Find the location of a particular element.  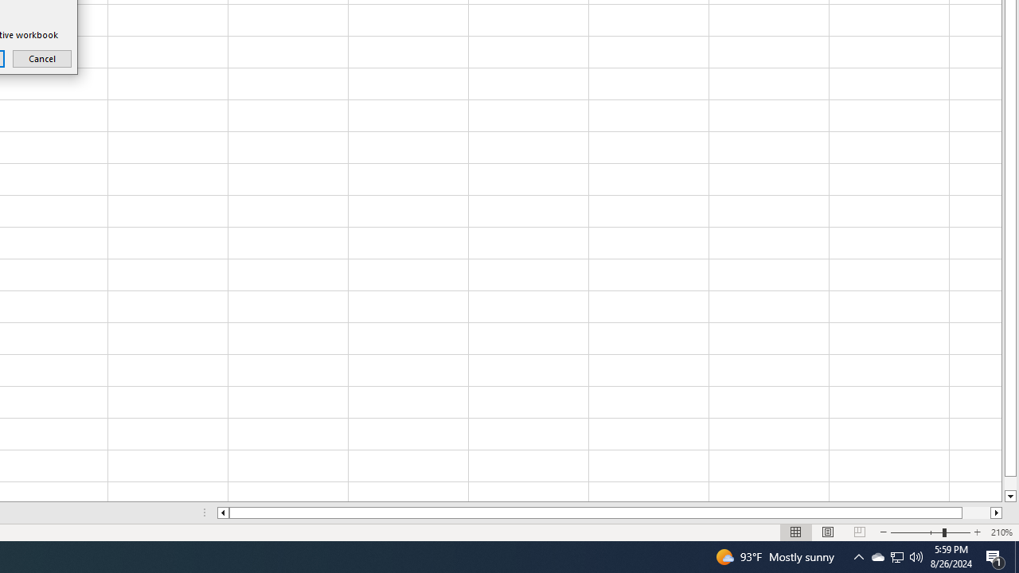

Action Center, 1 new notification is located at coordinates (995, 557).